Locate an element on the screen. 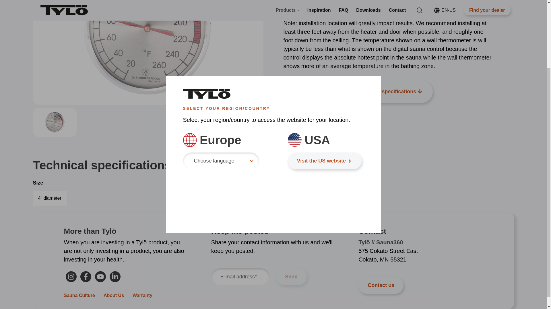 The height and width of the screenshot is (309, 551). LinkedIn is located at coordinates (324, 75).